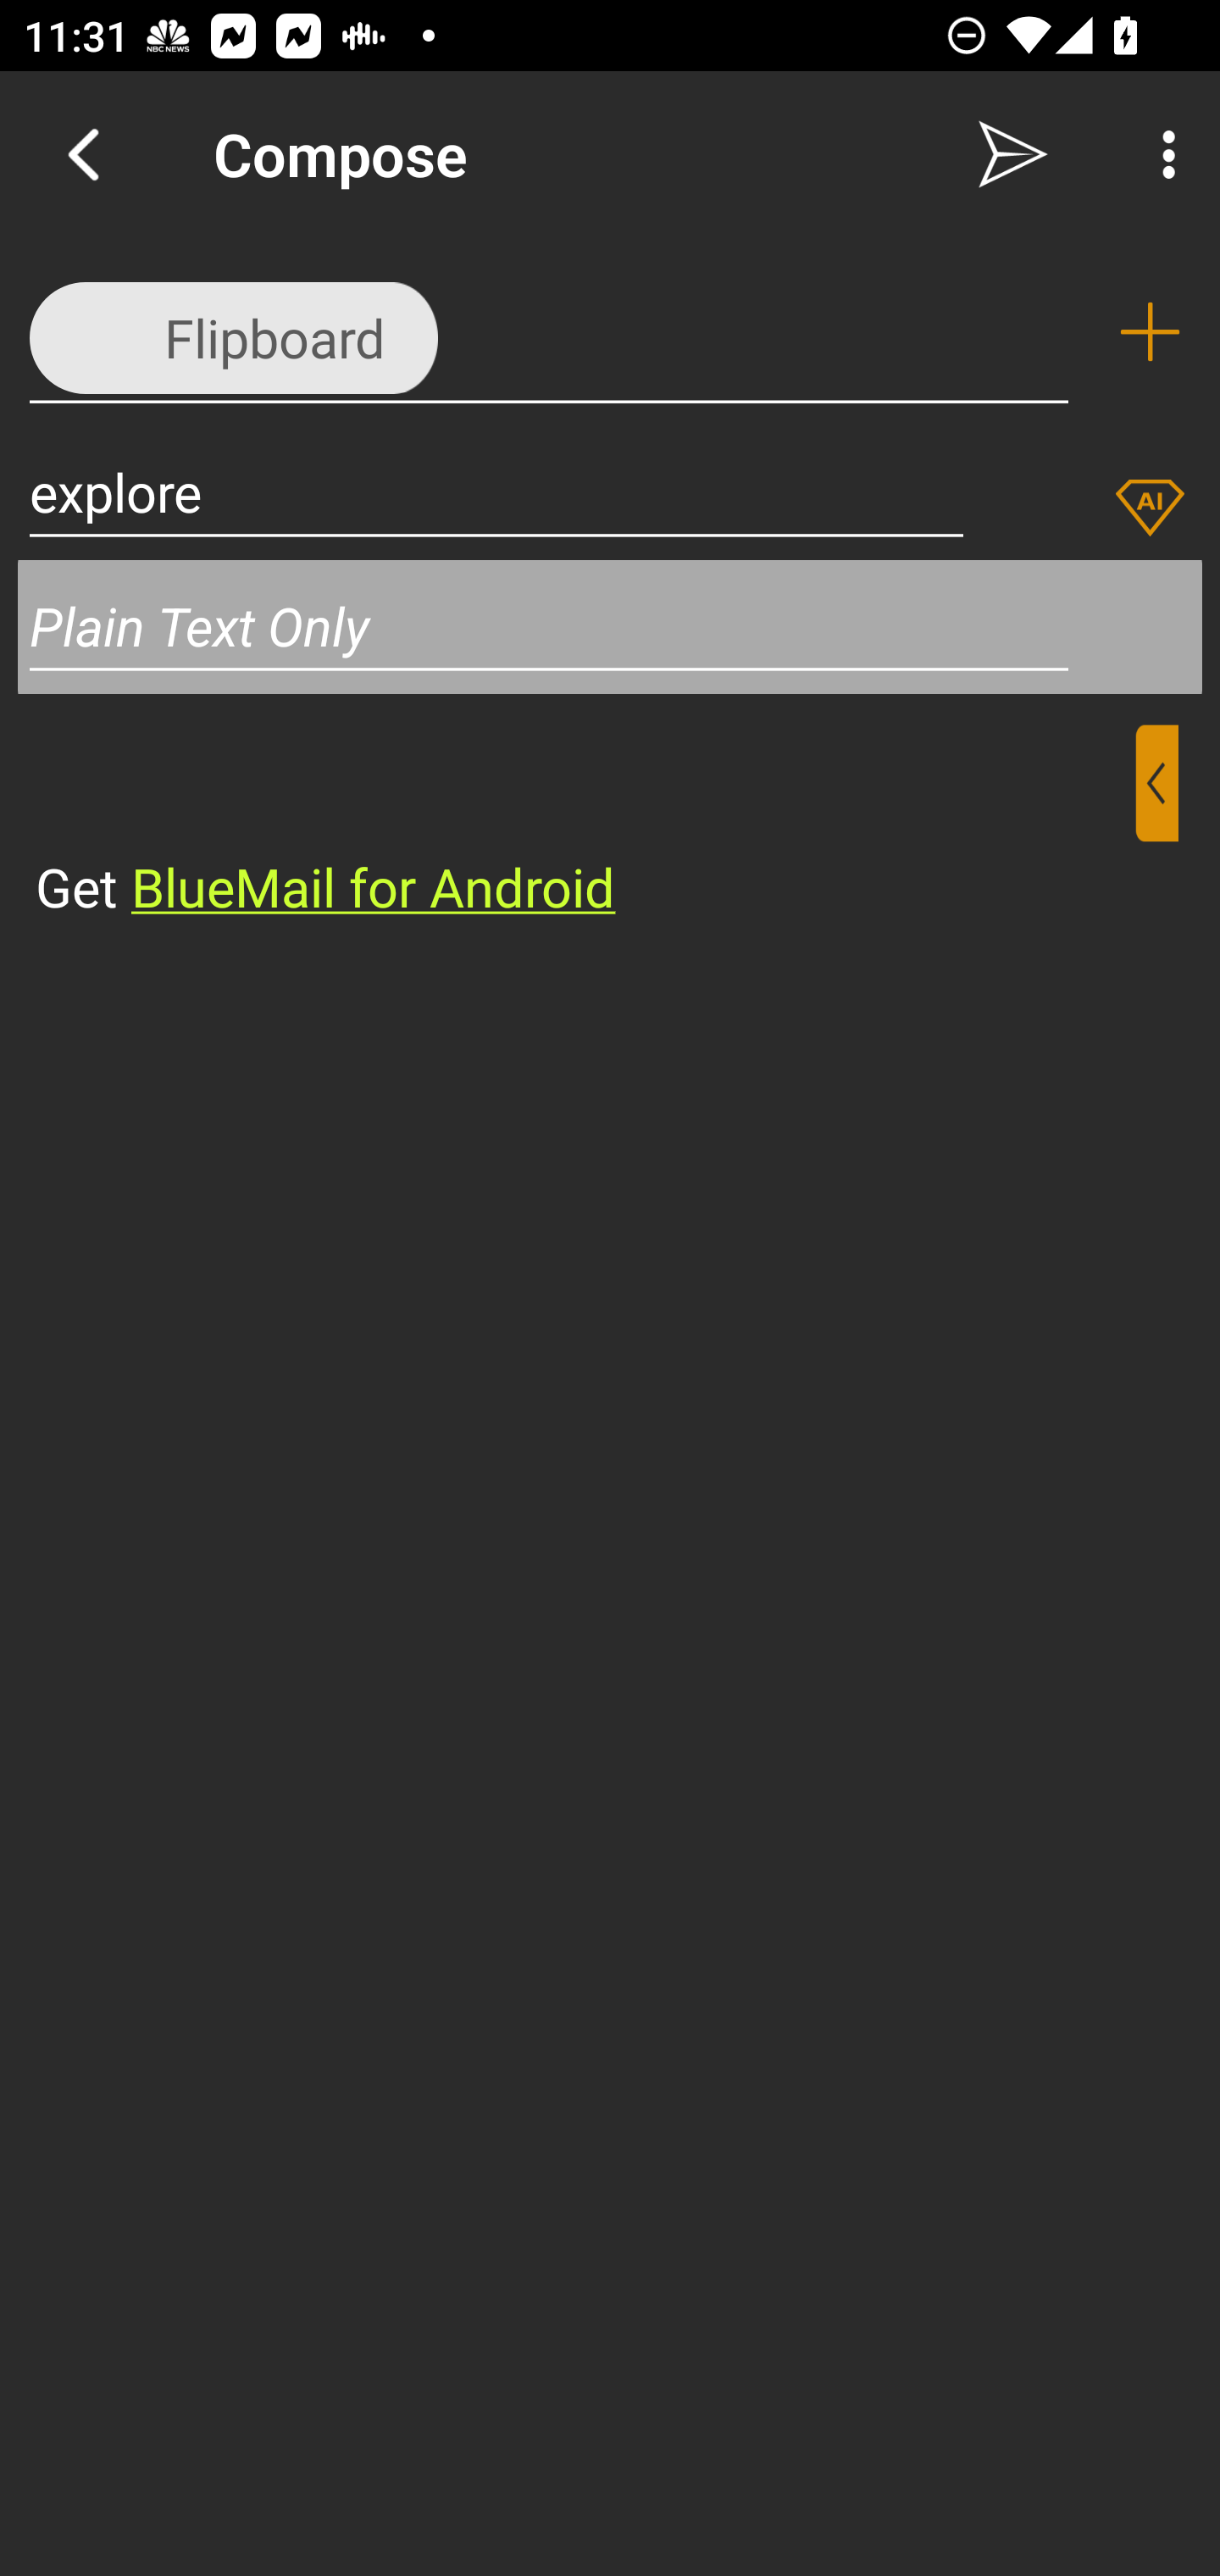 The width and height of the screenshot is (1220, 2576). Describe the element at coordinates (1161, 154) in the screenshot. I see `More Options` at that location.